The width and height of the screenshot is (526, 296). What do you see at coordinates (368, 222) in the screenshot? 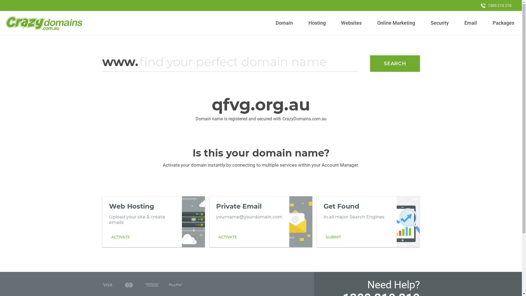
I see `Get Found
In all major Search Engines
SUBMIT` at bounding box center [368, 222].